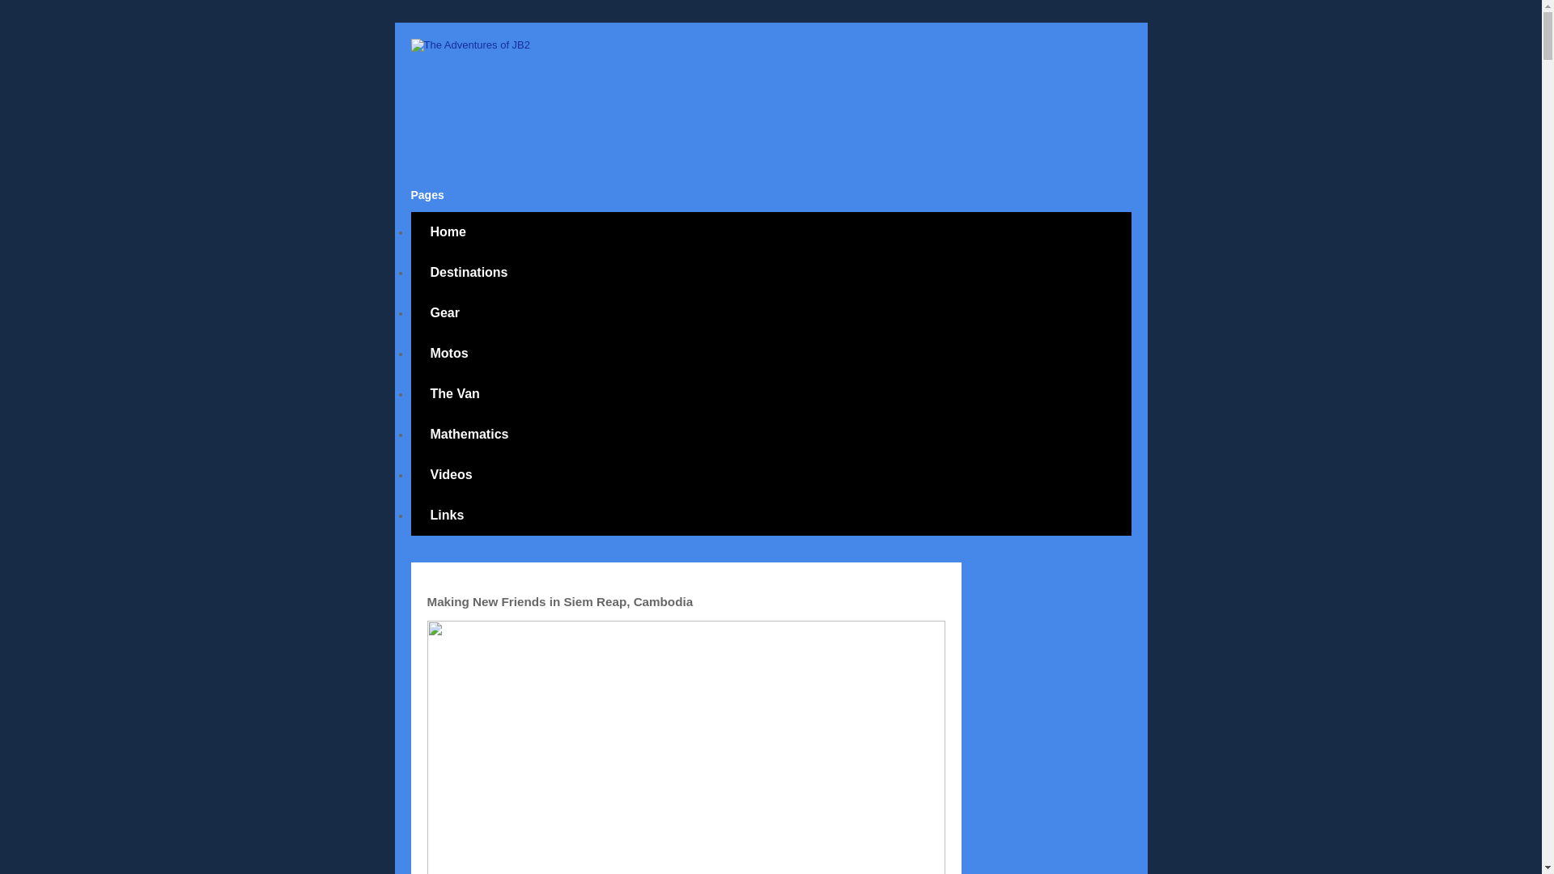 The image size is (1554, 874). I want to click on Motos, so click(449, 353).